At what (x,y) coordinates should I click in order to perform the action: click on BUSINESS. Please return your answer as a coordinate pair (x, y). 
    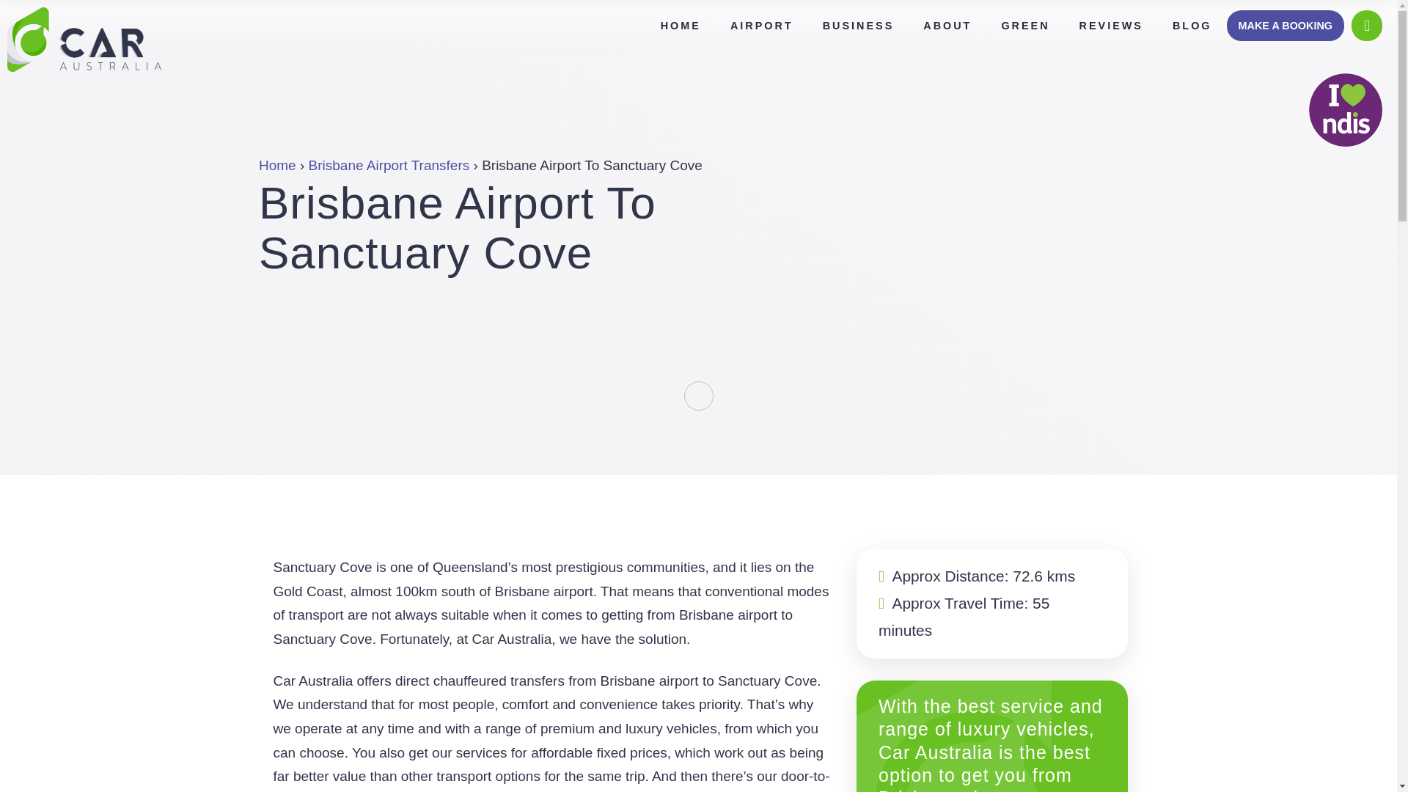
    Looking at the image, I should click on (859, 26).